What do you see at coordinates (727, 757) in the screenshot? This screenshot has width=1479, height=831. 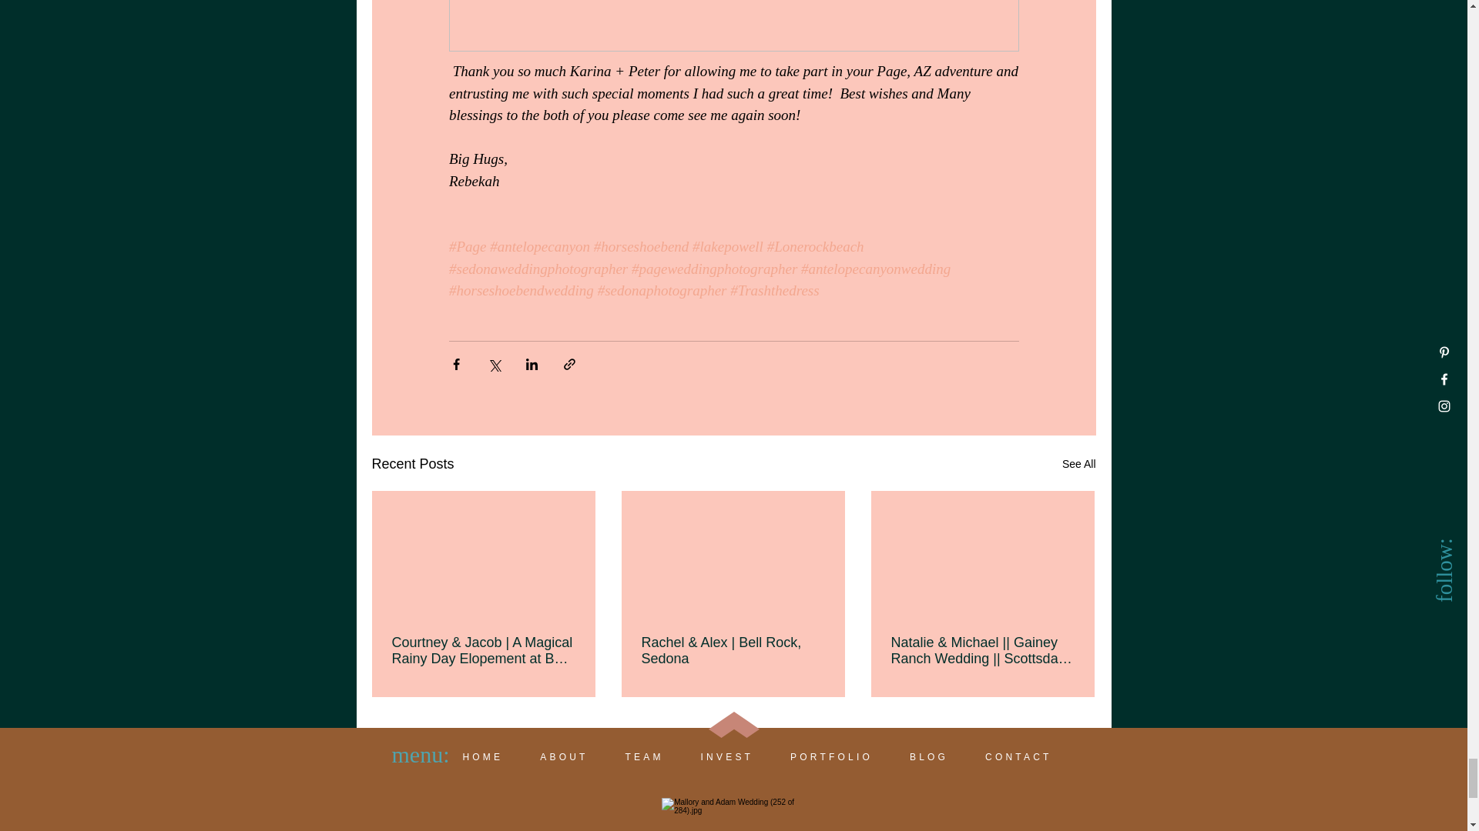 I see `INVEST` at bounding box center [727, 757].